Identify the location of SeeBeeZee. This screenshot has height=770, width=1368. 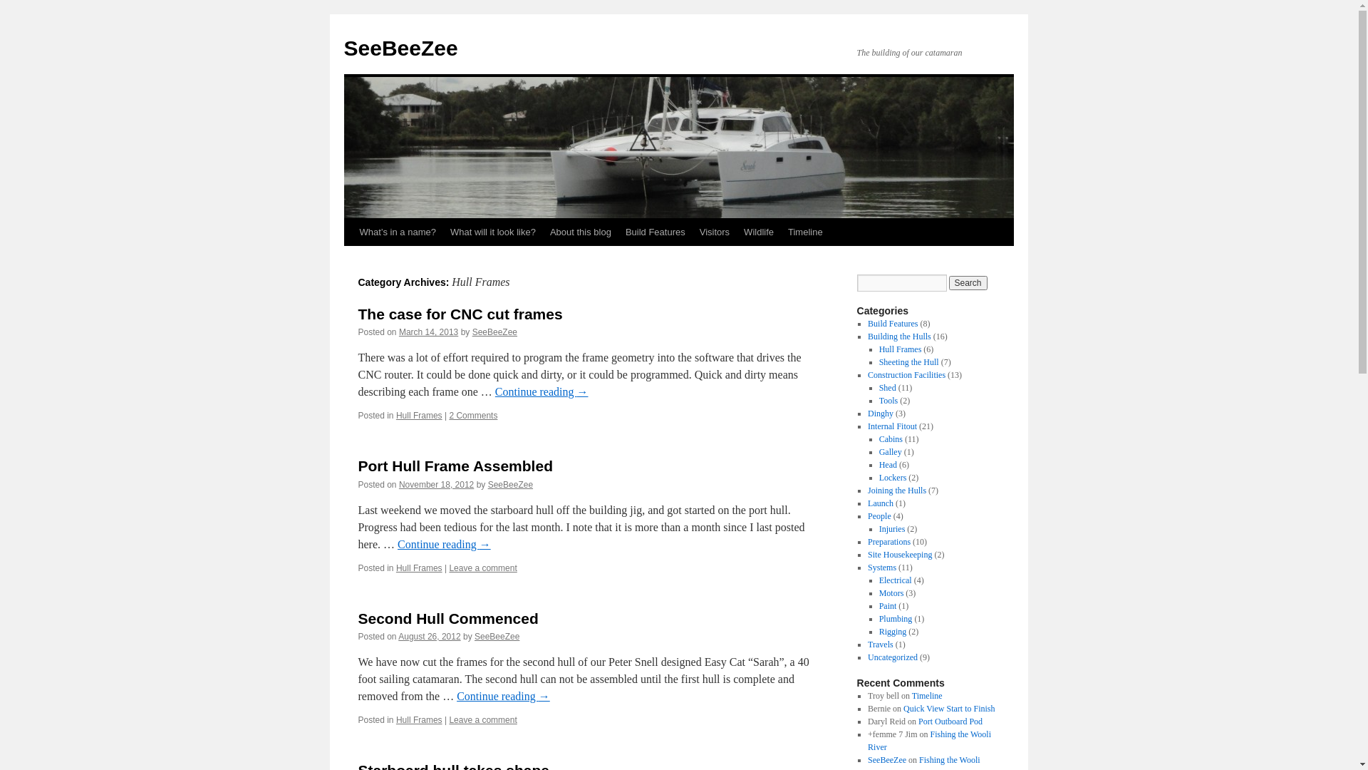
(494, 332).